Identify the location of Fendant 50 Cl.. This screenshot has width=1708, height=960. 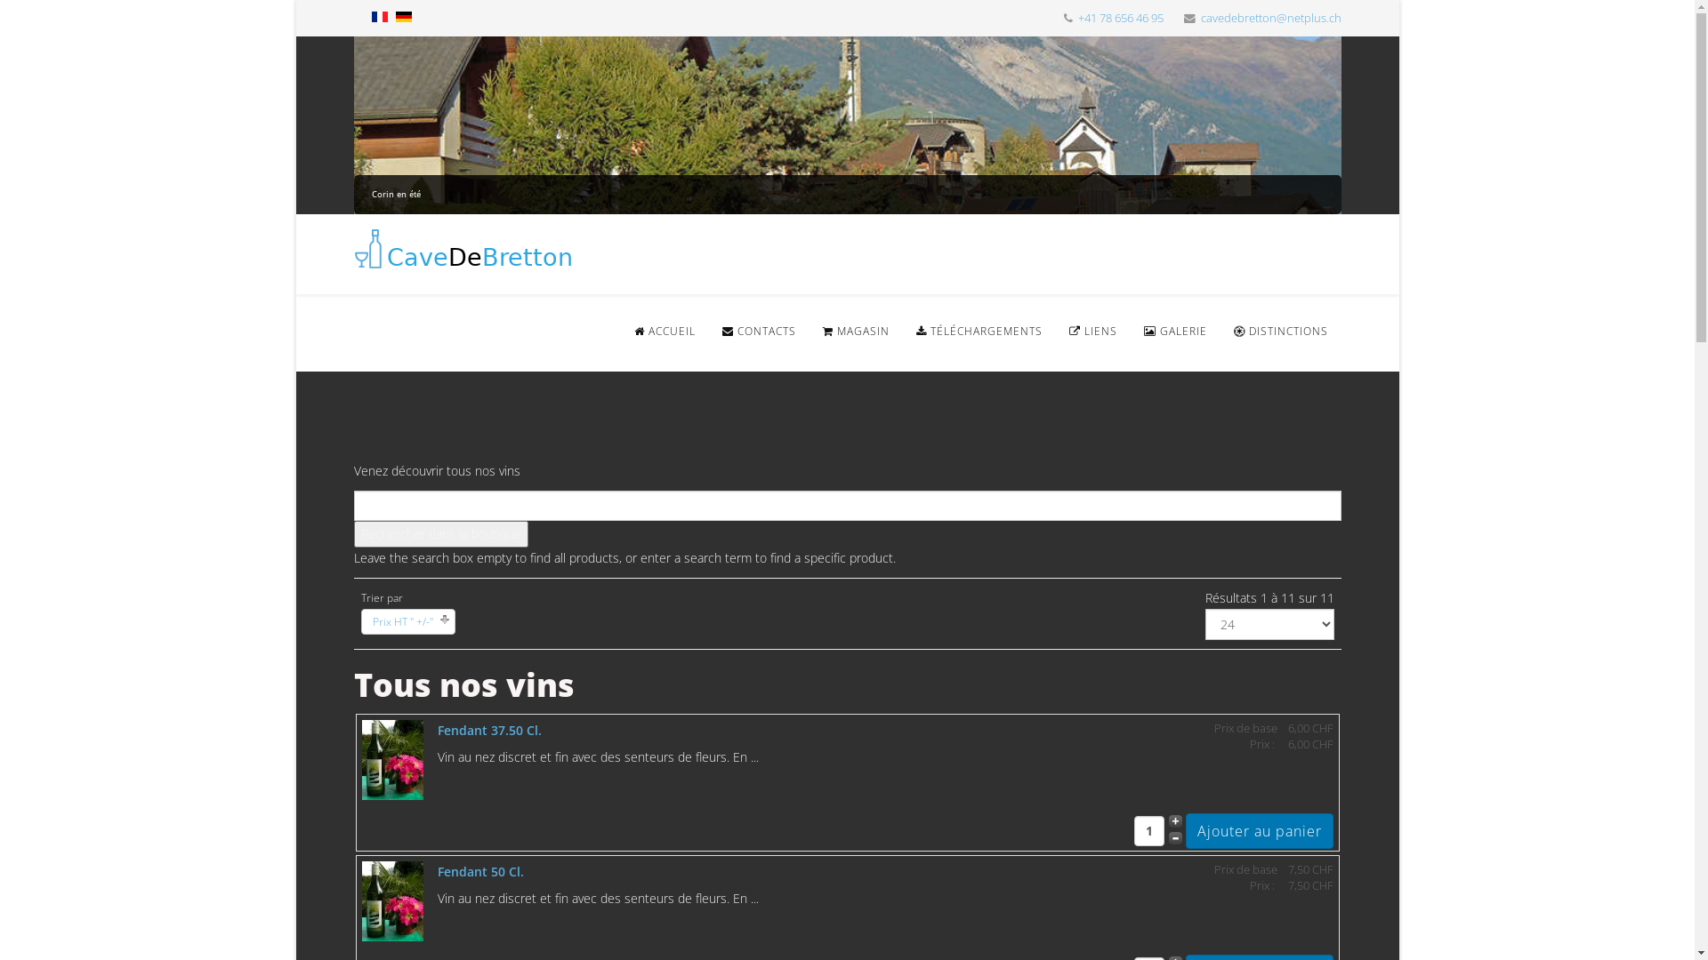
(480, 871).